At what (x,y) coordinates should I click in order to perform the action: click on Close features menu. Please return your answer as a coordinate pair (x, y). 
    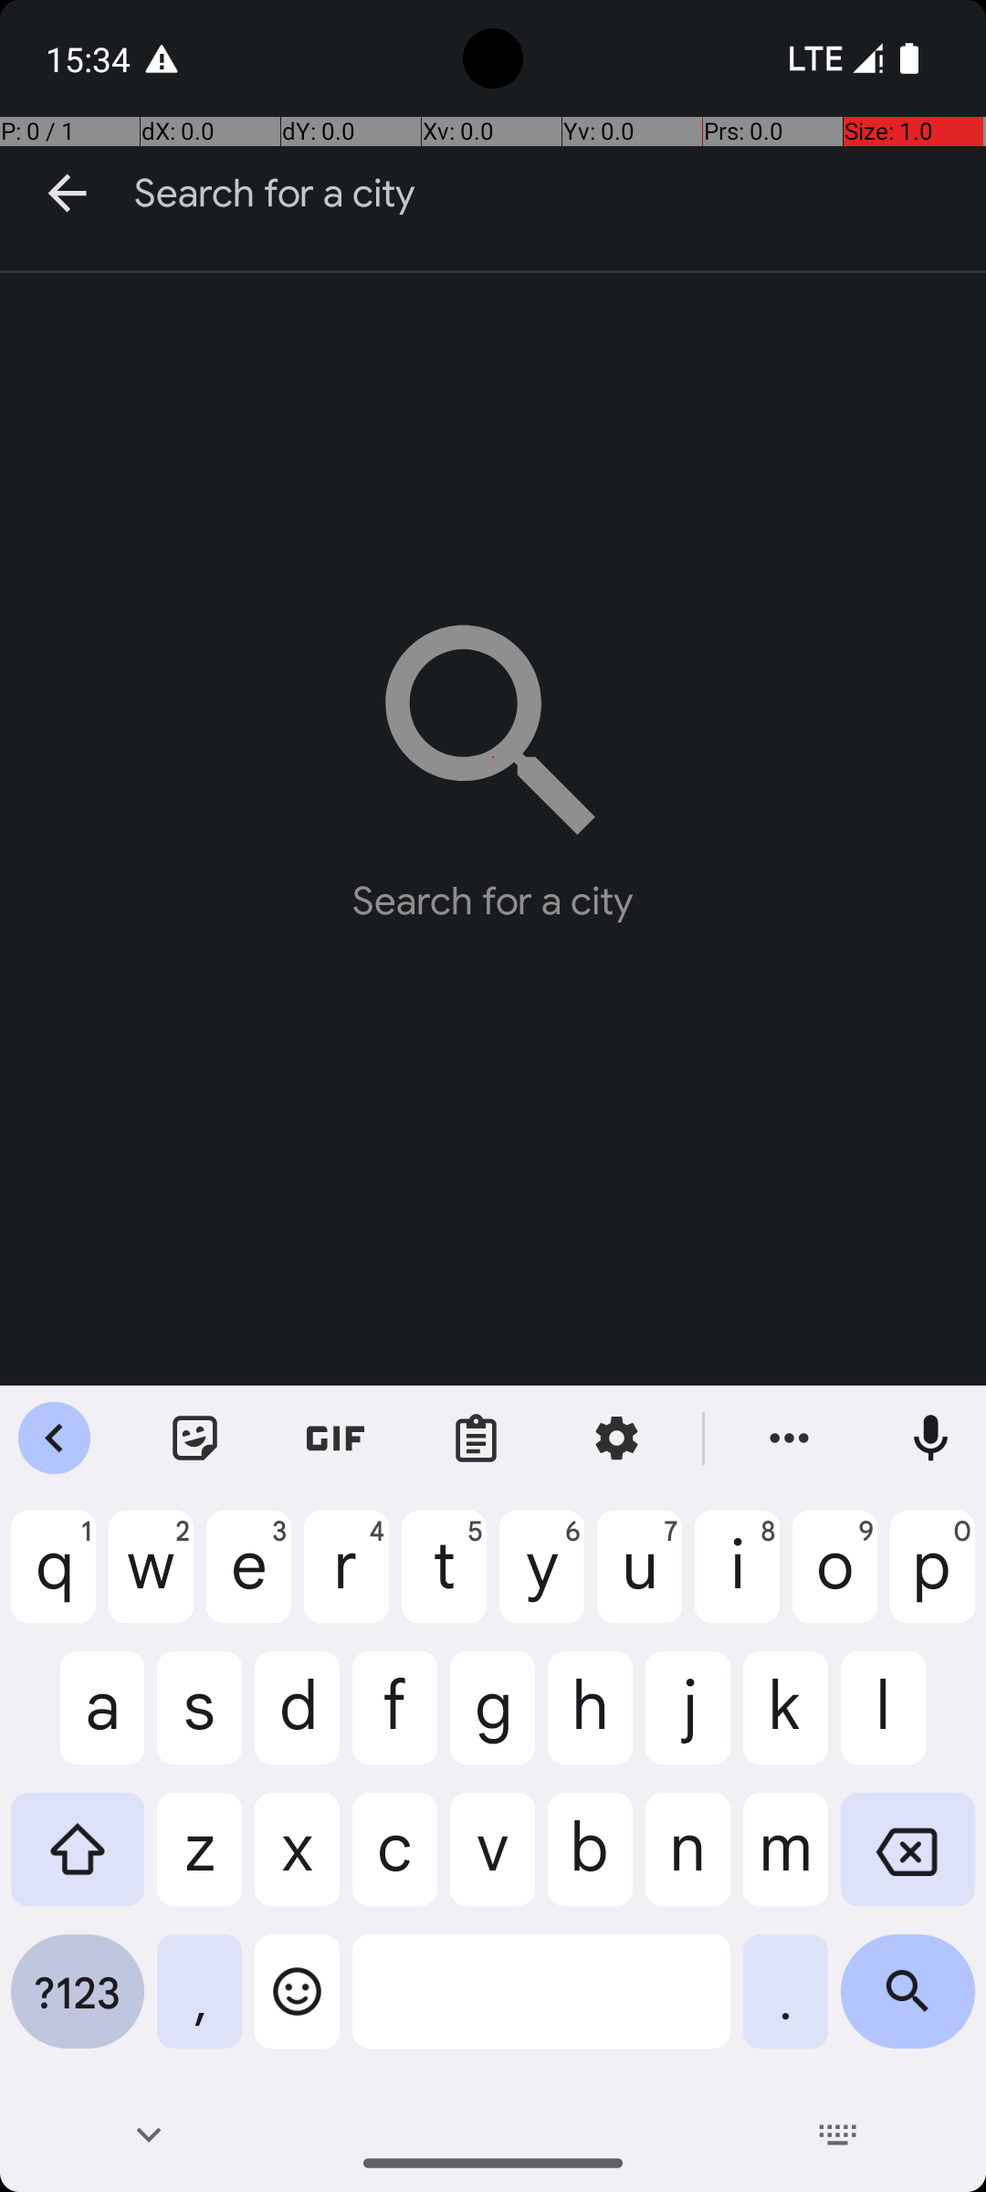
    Looking at the image, I should click on (55, 1438).